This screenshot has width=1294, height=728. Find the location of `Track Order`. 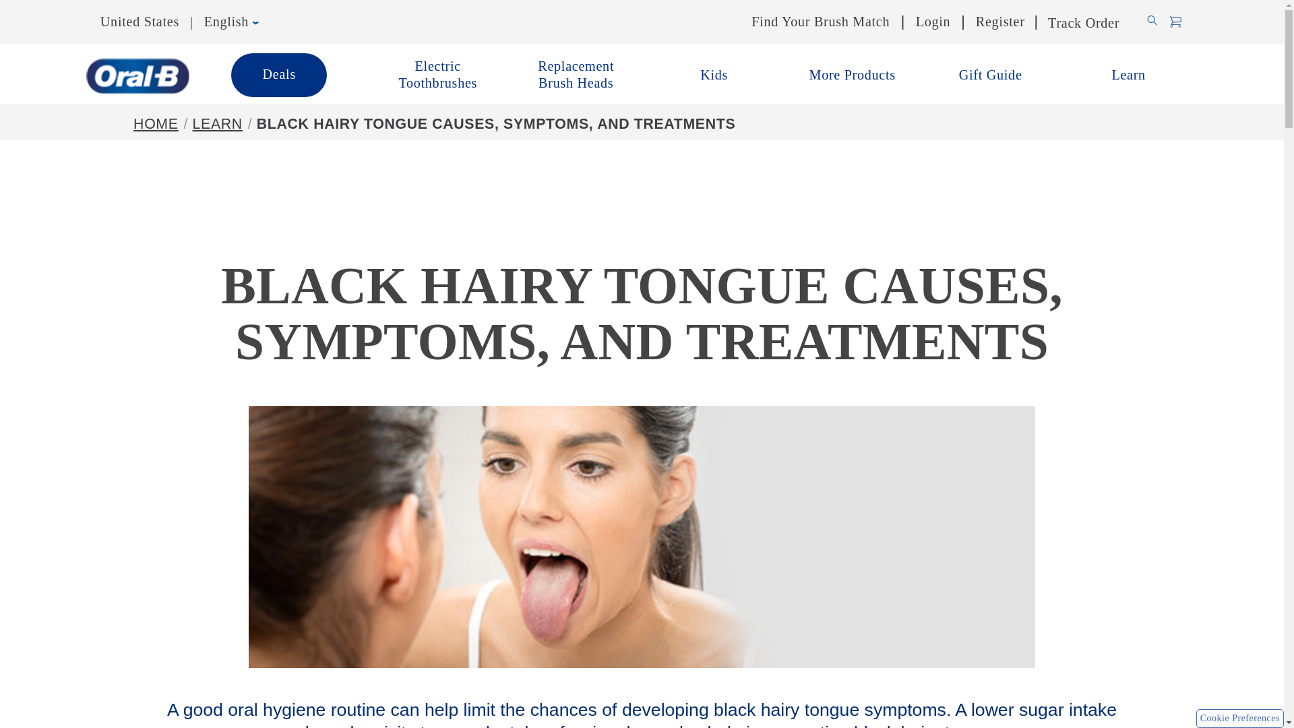

Track Order is located at coordinates (1085, 22).